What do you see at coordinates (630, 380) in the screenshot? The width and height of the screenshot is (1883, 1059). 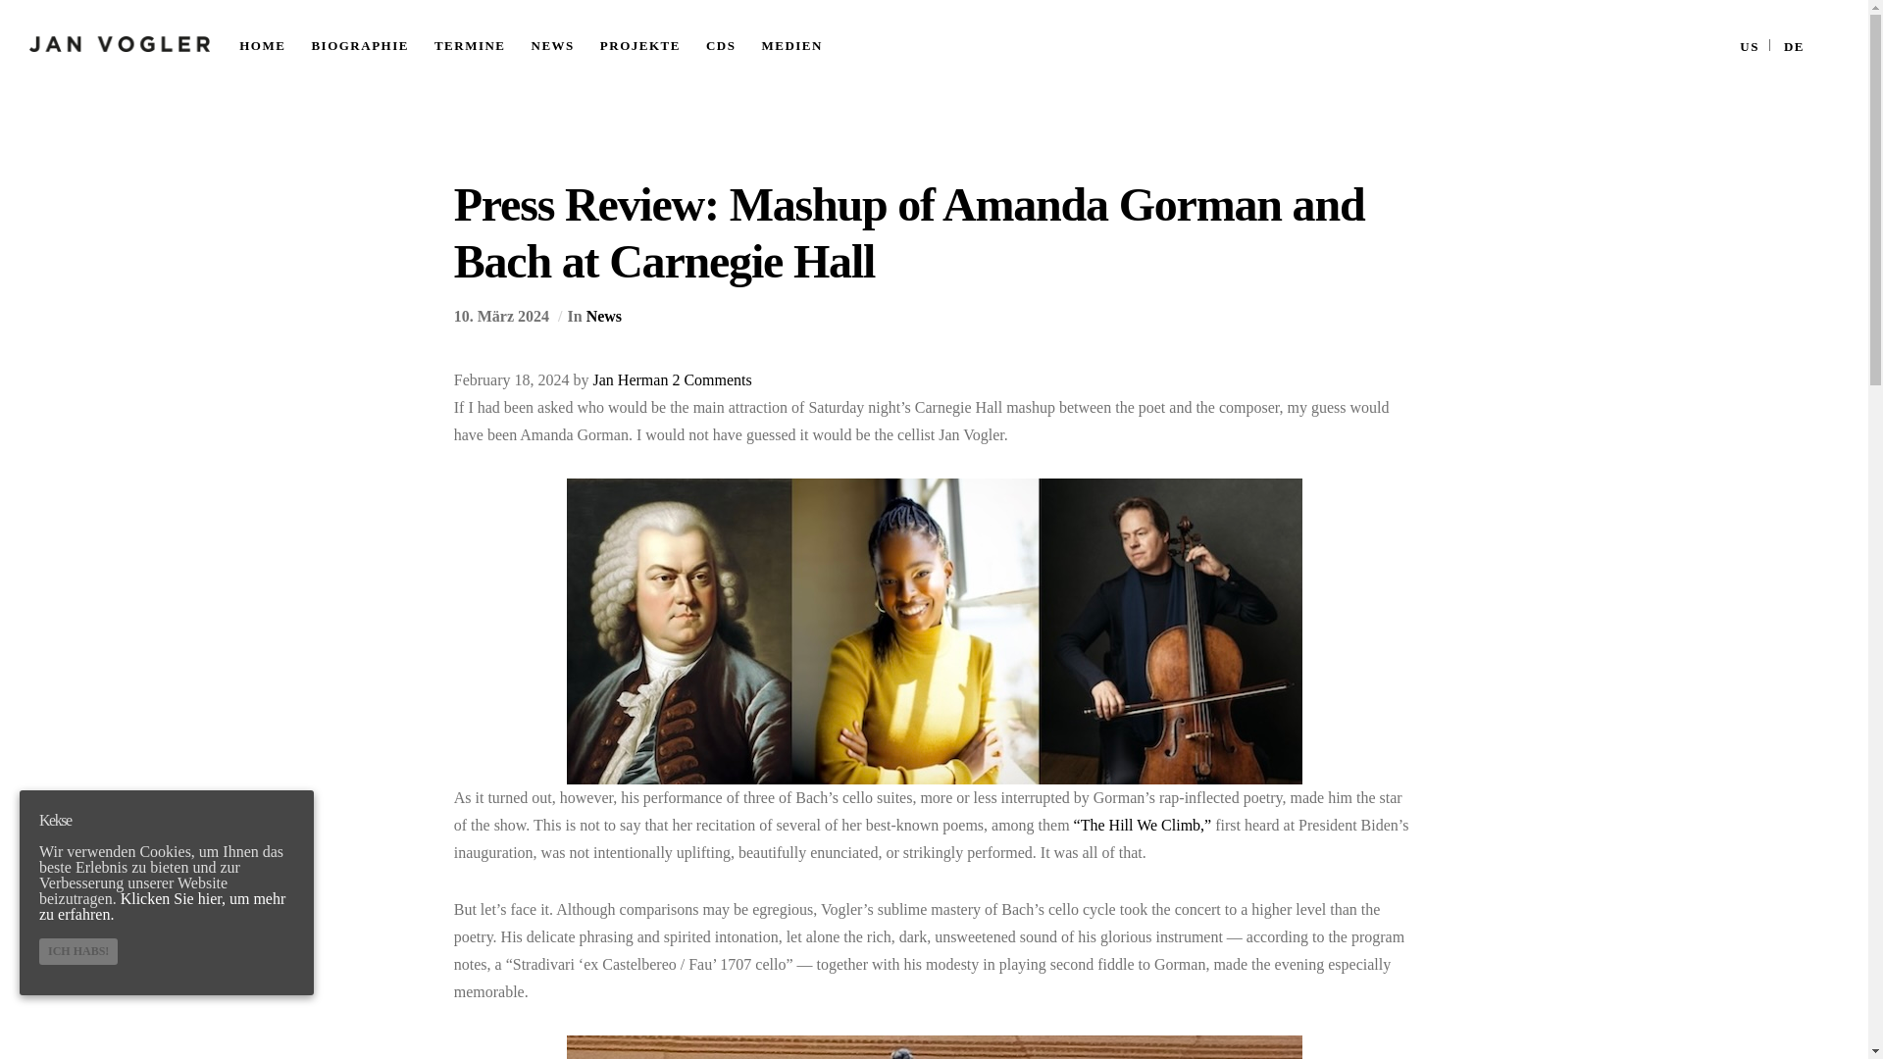 I see `Jan Herman` at bounding box center [630, 380].